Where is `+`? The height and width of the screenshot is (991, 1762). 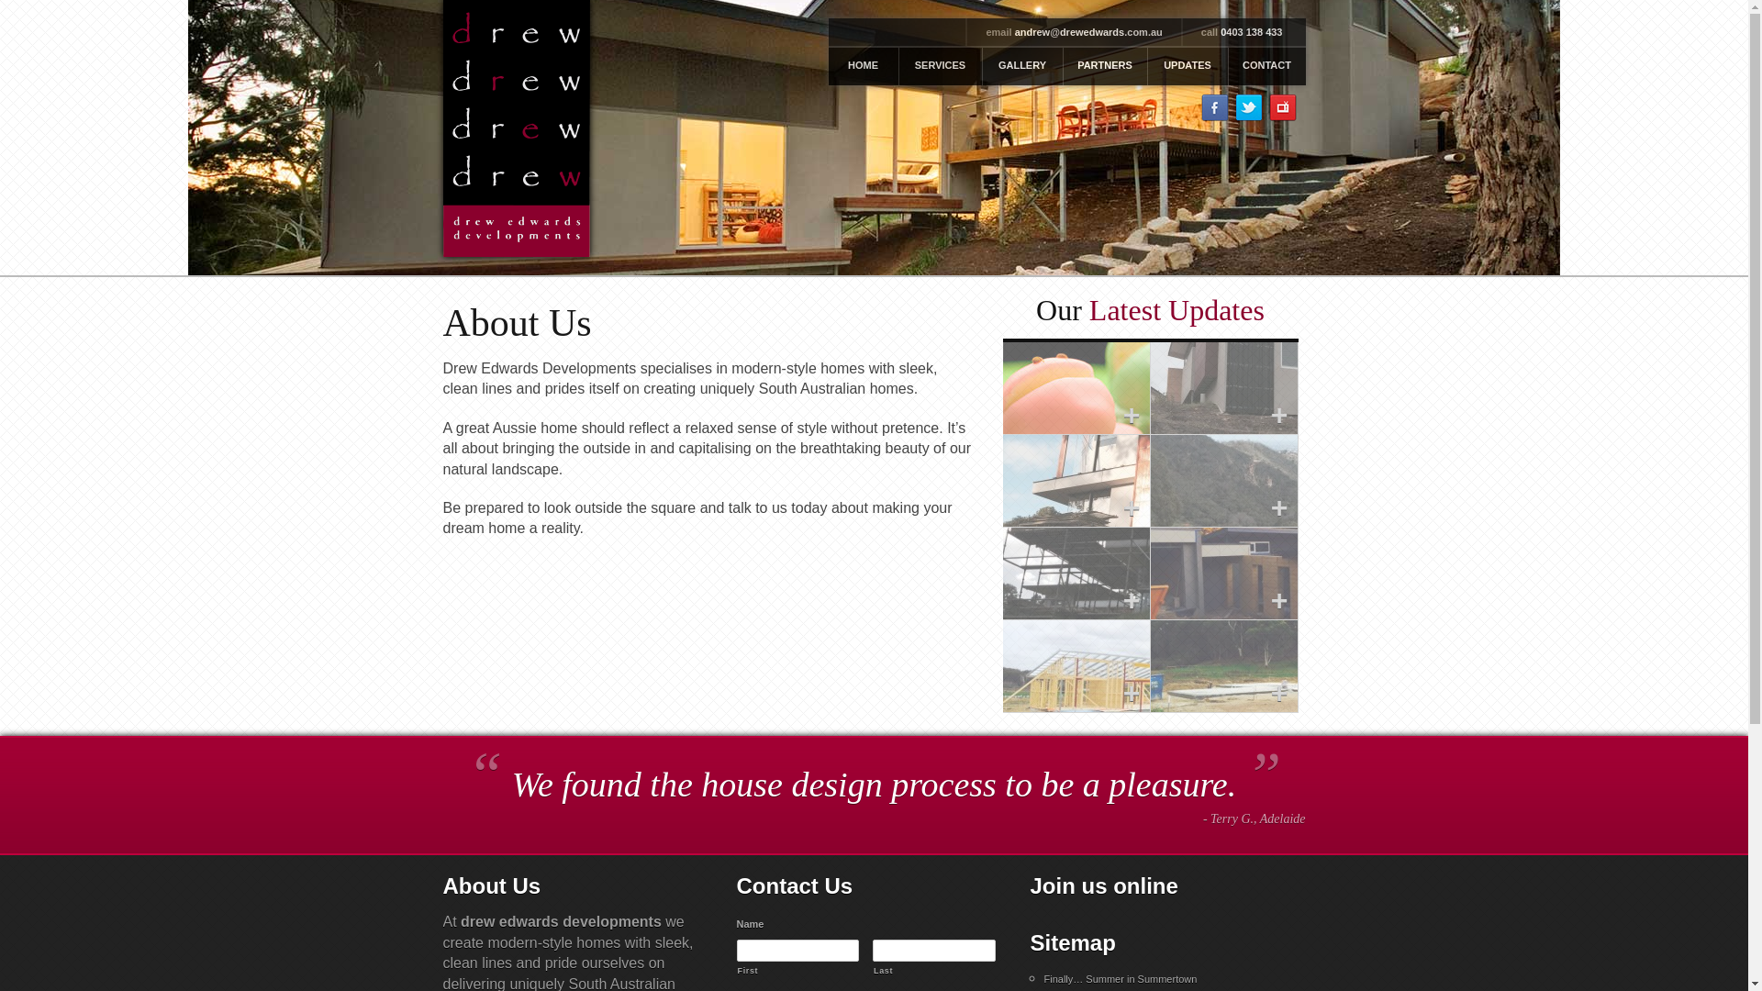 + is located at coordinates (1076, 666).